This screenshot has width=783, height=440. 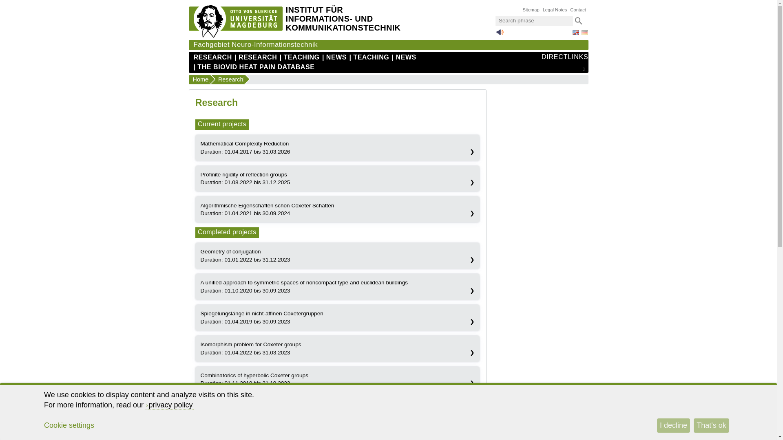 I want to click on RESEARCH, so click(x=212, y=57).